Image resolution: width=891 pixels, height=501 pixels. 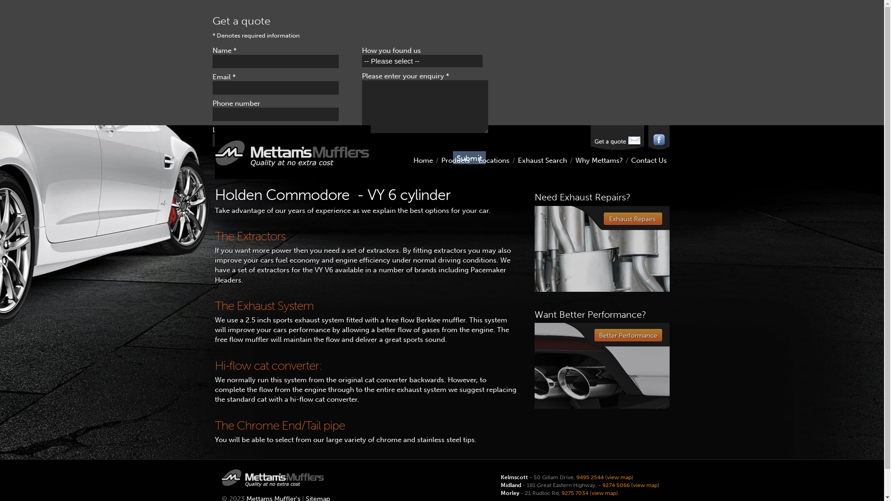 I want to click on Need Exhaust Repairs?, so click(x=602, y=249).